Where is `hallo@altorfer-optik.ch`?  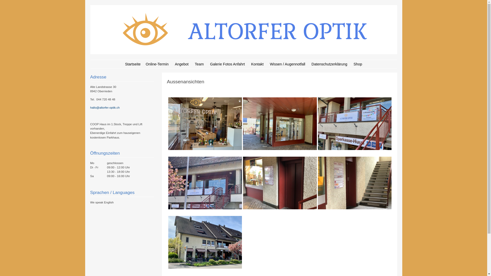
hallo@altorfer-optik.ch is located at coordinates (105, 108).